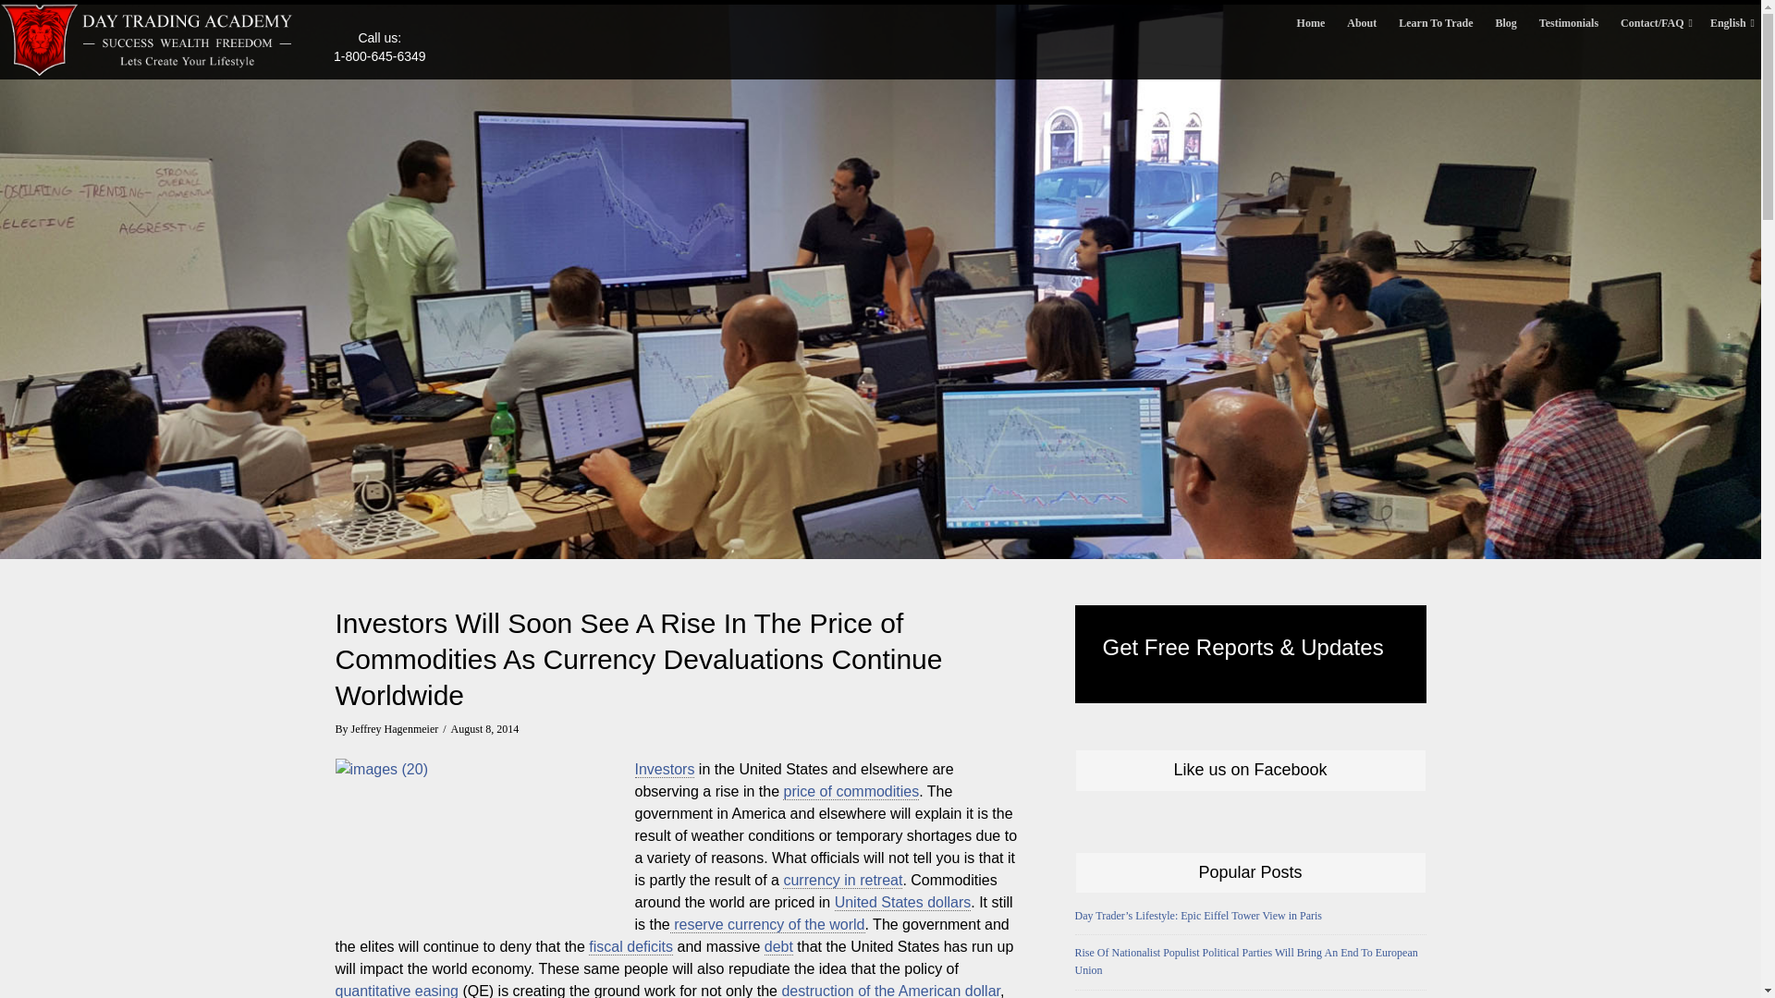 This screenshot has width=1775, height=998. Describe the element at coordinates (778, 946) in the screenshot. I see `debt` at that location.